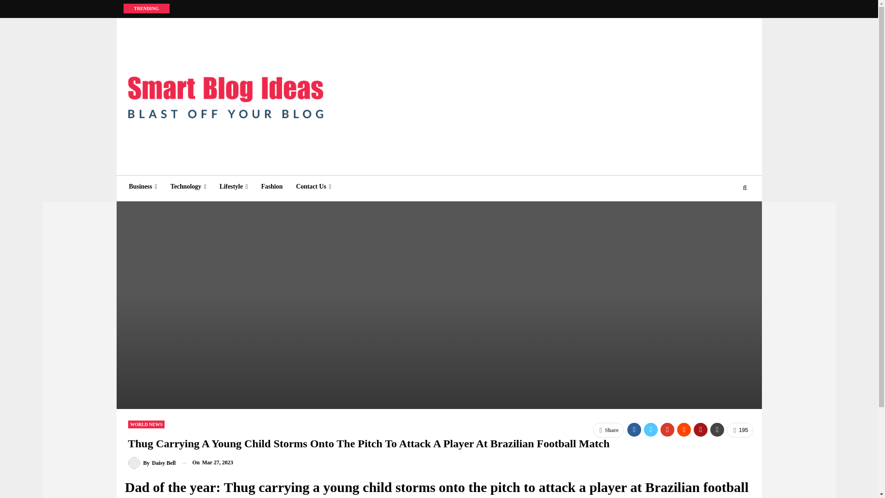  I want to click on Business, so click(143, 186).